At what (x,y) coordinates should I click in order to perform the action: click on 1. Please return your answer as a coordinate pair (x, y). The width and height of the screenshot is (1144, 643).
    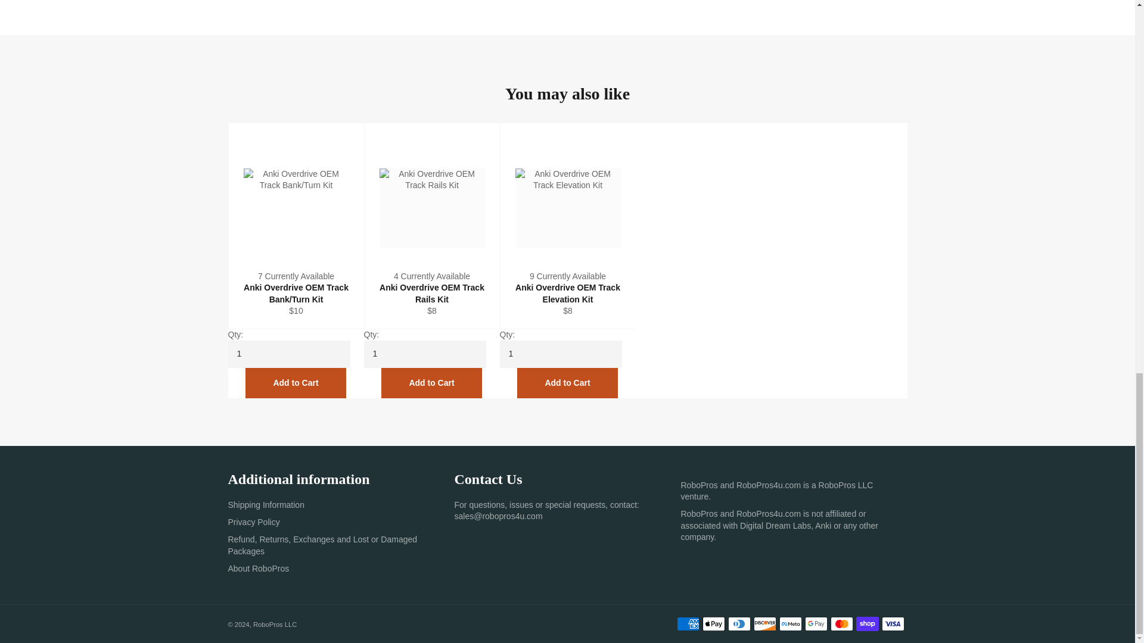
    Looking at the image, I should click on (424, 354).